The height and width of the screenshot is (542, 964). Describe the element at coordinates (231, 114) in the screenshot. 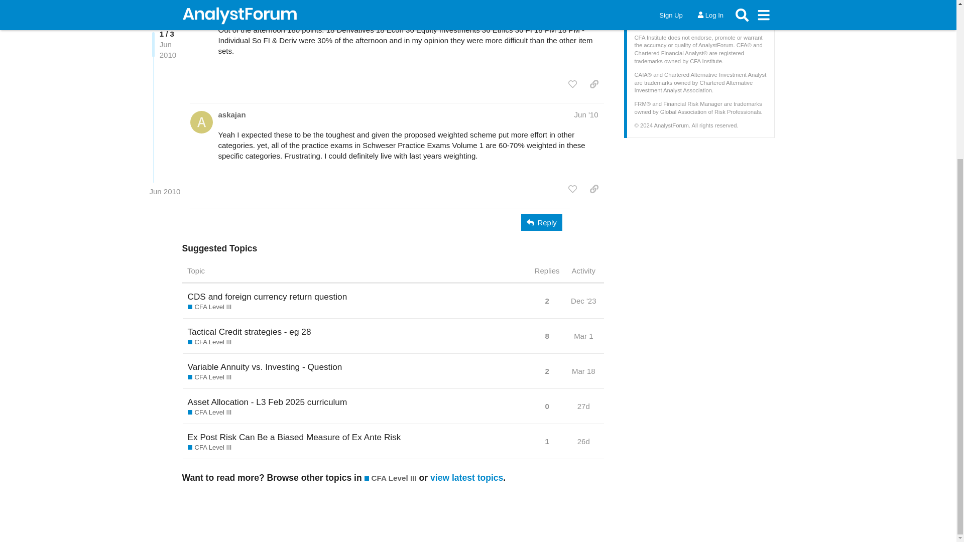

I see `askajan` at that location.